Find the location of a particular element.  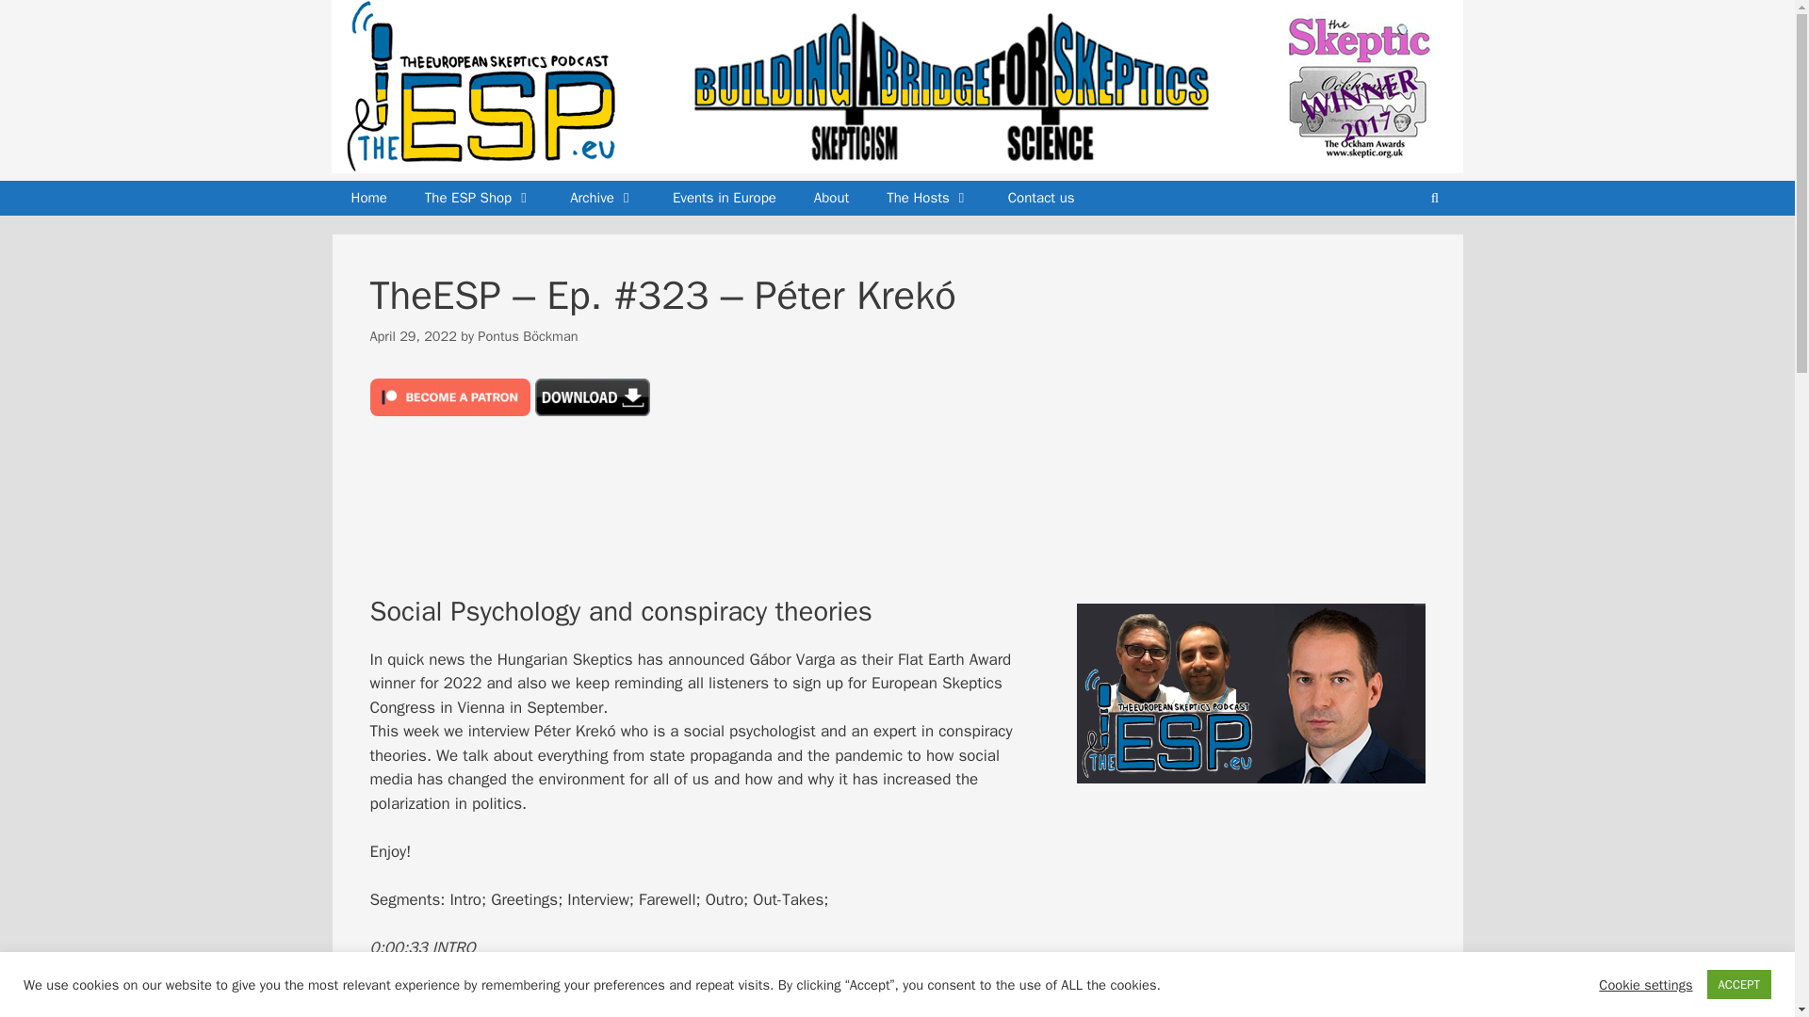

The ESP Shop is located at coordinates (479, 199).